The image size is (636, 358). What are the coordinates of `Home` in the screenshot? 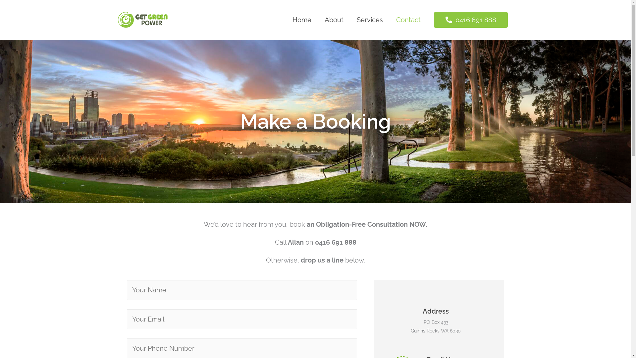 It's located at (301, 20).